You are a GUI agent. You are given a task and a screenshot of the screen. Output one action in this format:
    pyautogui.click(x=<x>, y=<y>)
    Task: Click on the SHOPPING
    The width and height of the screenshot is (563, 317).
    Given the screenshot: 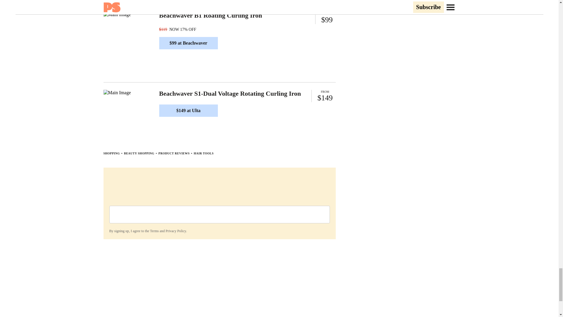 What is the action you would take?
    pyautogui.click(x=111, y=153)
    